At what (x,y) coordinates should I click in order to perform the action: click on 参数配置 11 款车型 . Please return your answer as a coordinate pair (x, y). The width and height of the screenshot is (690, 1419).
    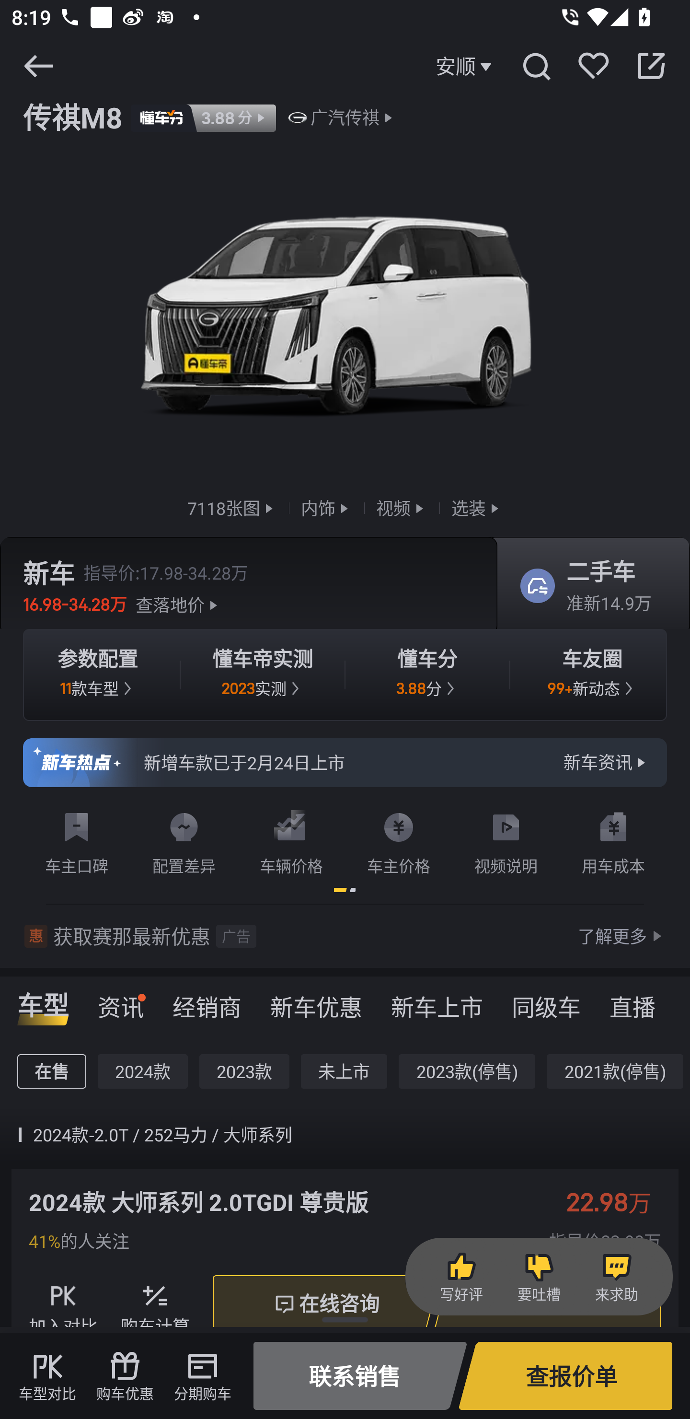
    Looking at the image, I should click on (98, 675).